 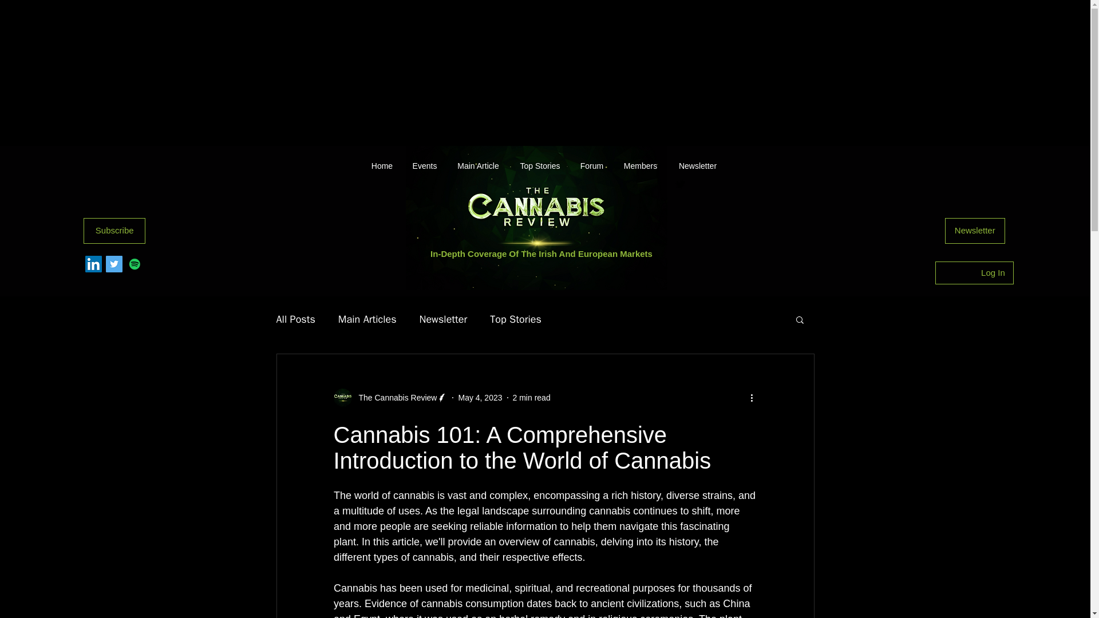 I want to click on The Cannabis Review, so click(x=390, y=397).